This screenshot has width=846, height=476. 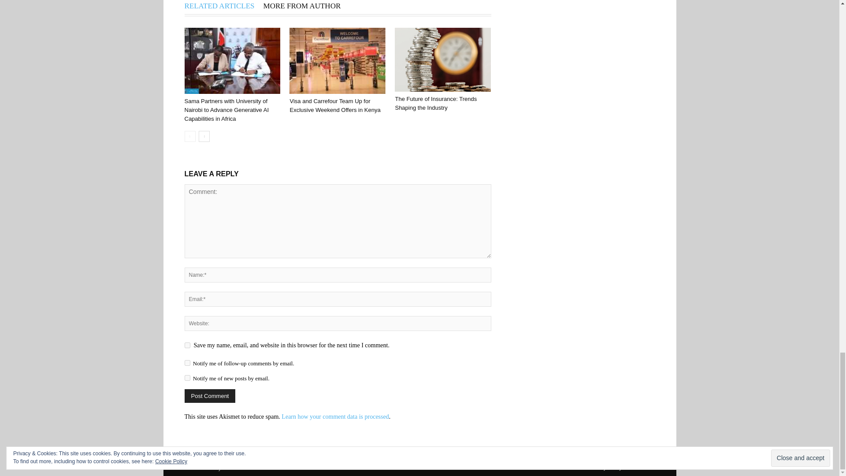 What do you see at coordinates (187, 363) in the screenshot?
I see `subscribe` at bounding box center [187, 363].